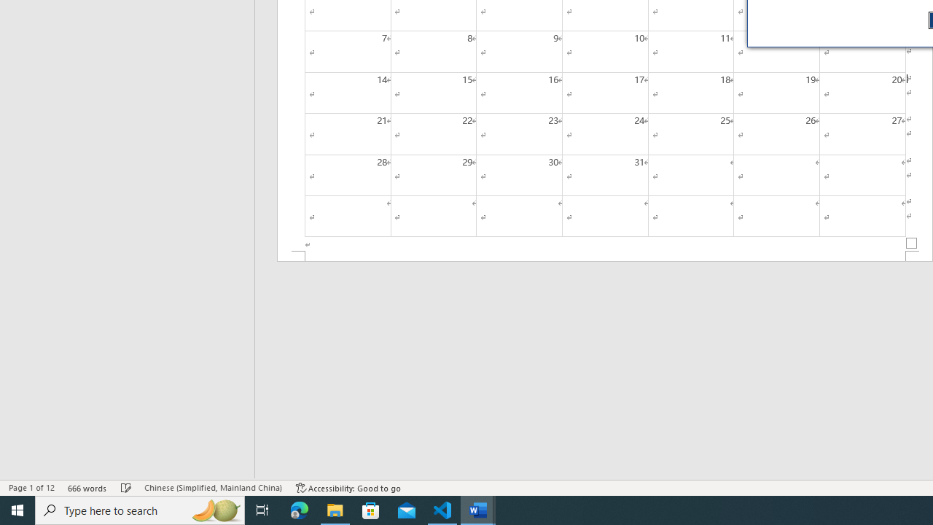  I want to click on File Explorer - 1 running window, so click(335, 510).